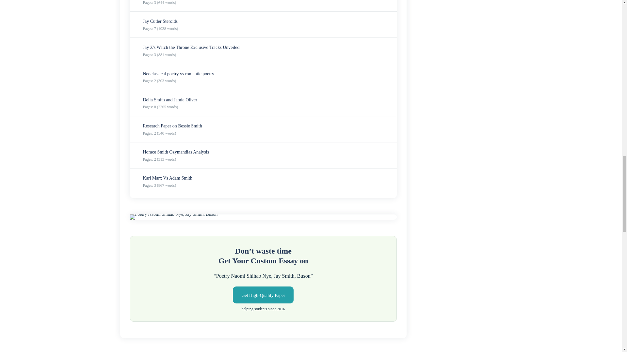 The width and height of the screenshot is (627, 352). Describe the element at coordinates (160, 22) in the screenshot. I see `Jay Cutler Steroids` at that location.